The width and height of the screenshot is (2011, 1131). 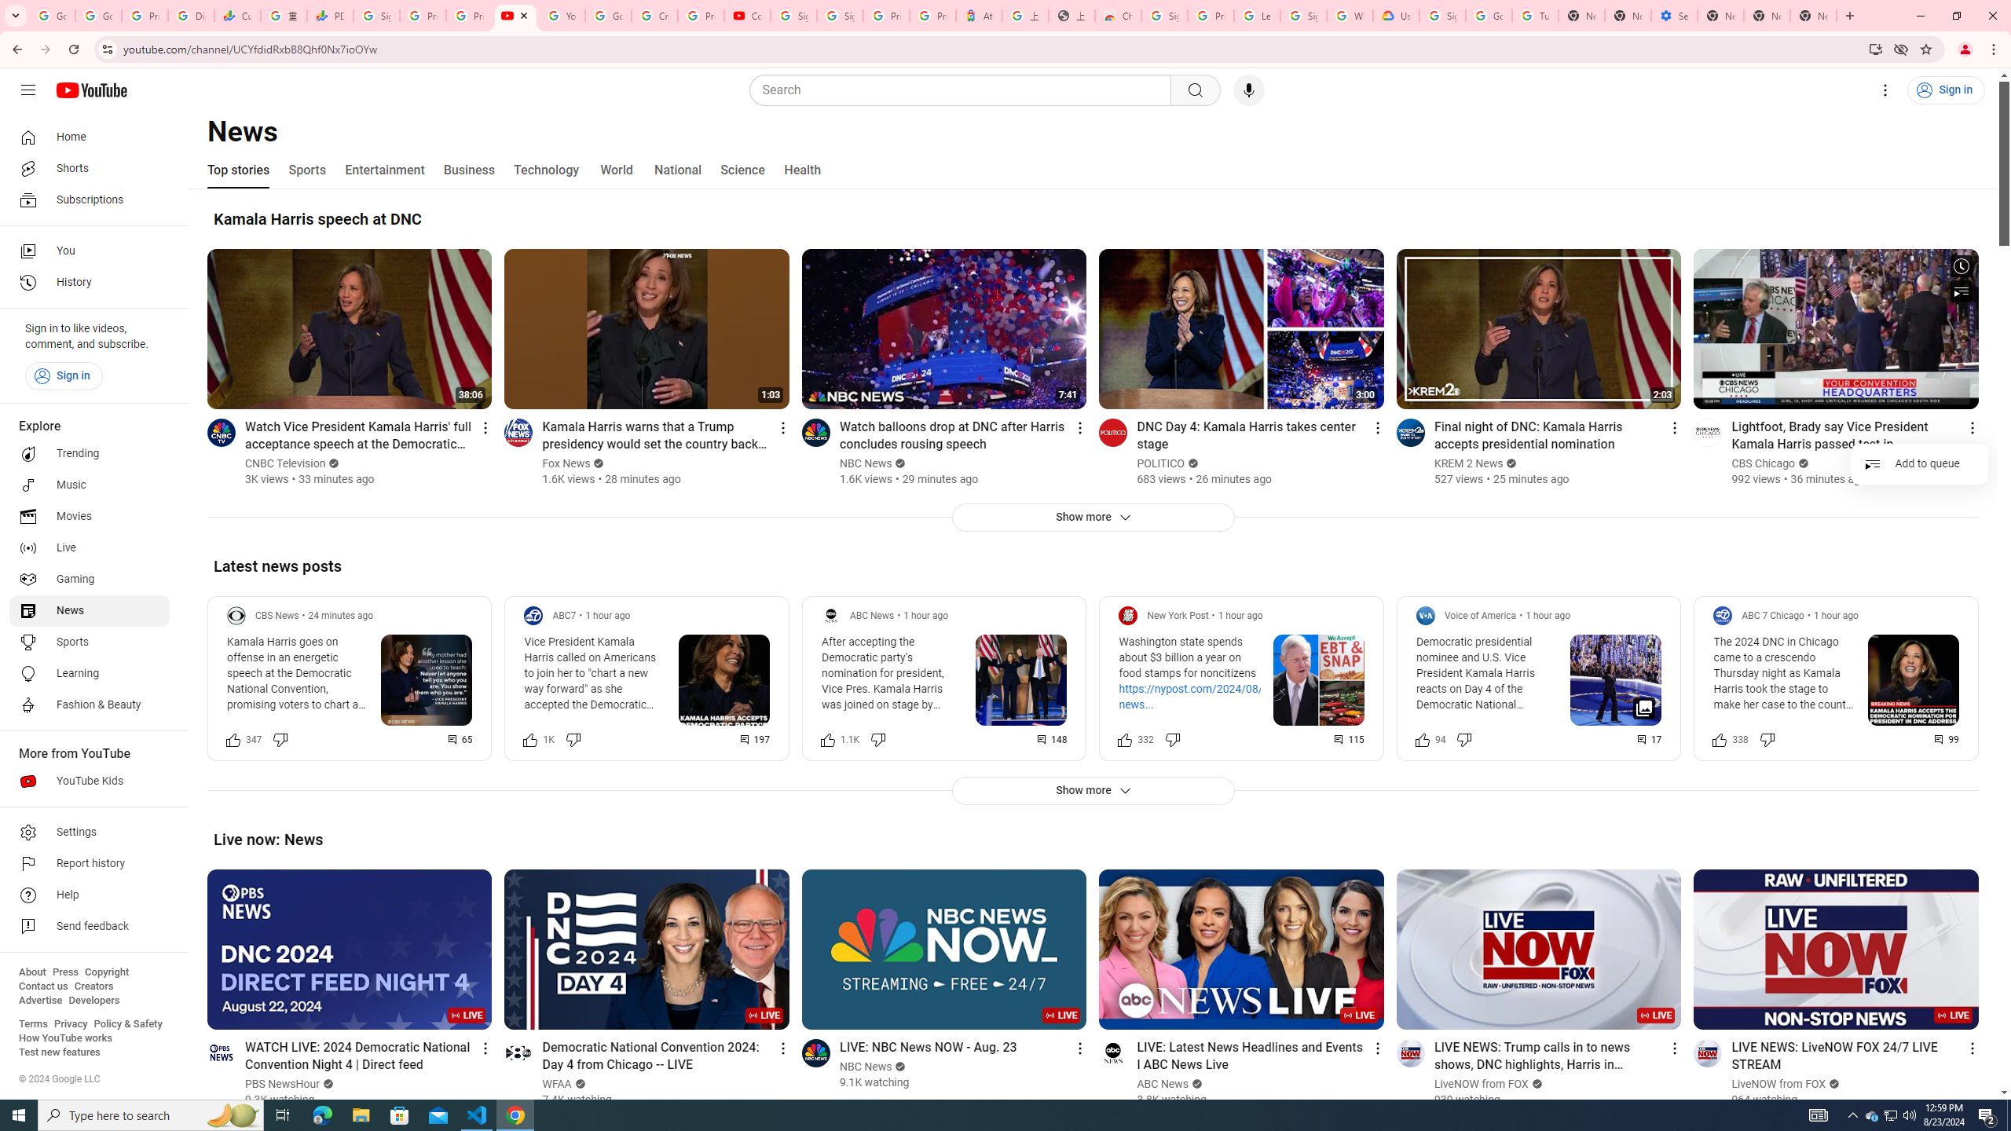 What do you see at coordinates (43, 986) in the screenshot?
I see `Contact us` at bounding box center [43, 986].